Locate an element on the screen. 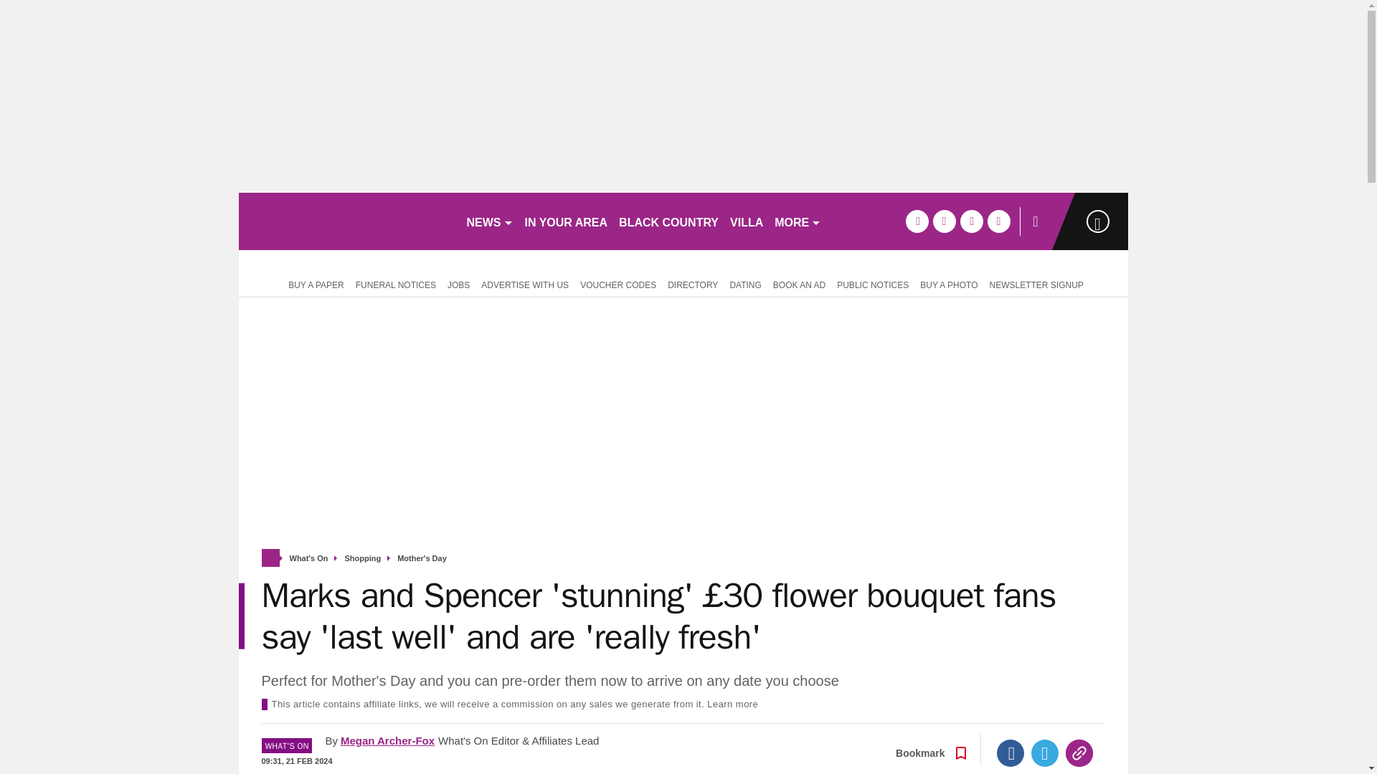  tiktok is located at coordinates (971, 221).